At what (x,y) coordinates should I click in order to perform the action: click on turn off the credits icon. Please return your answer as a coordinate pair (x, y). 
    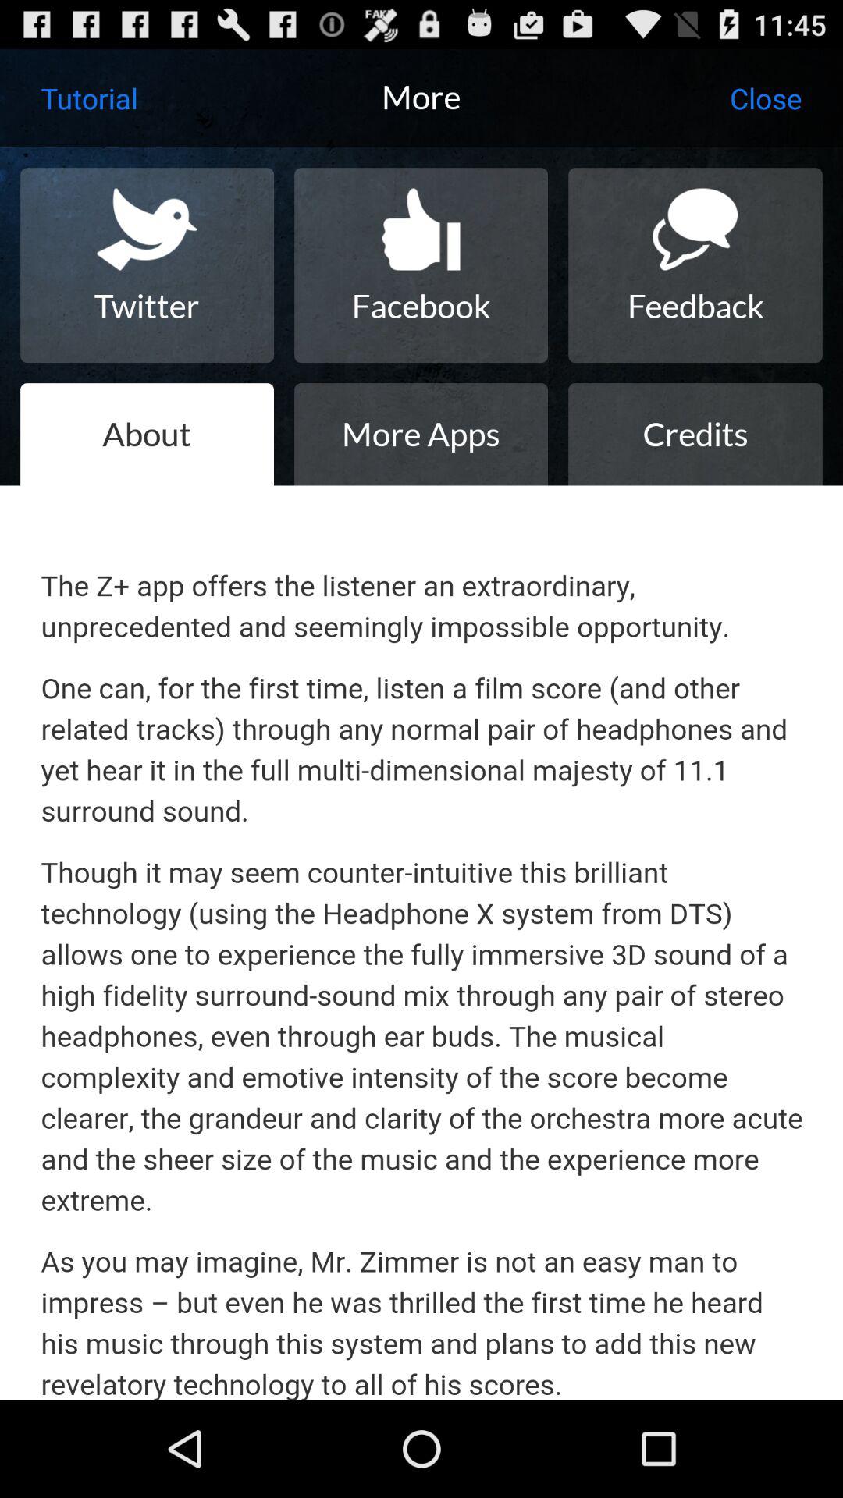
    Looking at the image, I should click on (695, 434).